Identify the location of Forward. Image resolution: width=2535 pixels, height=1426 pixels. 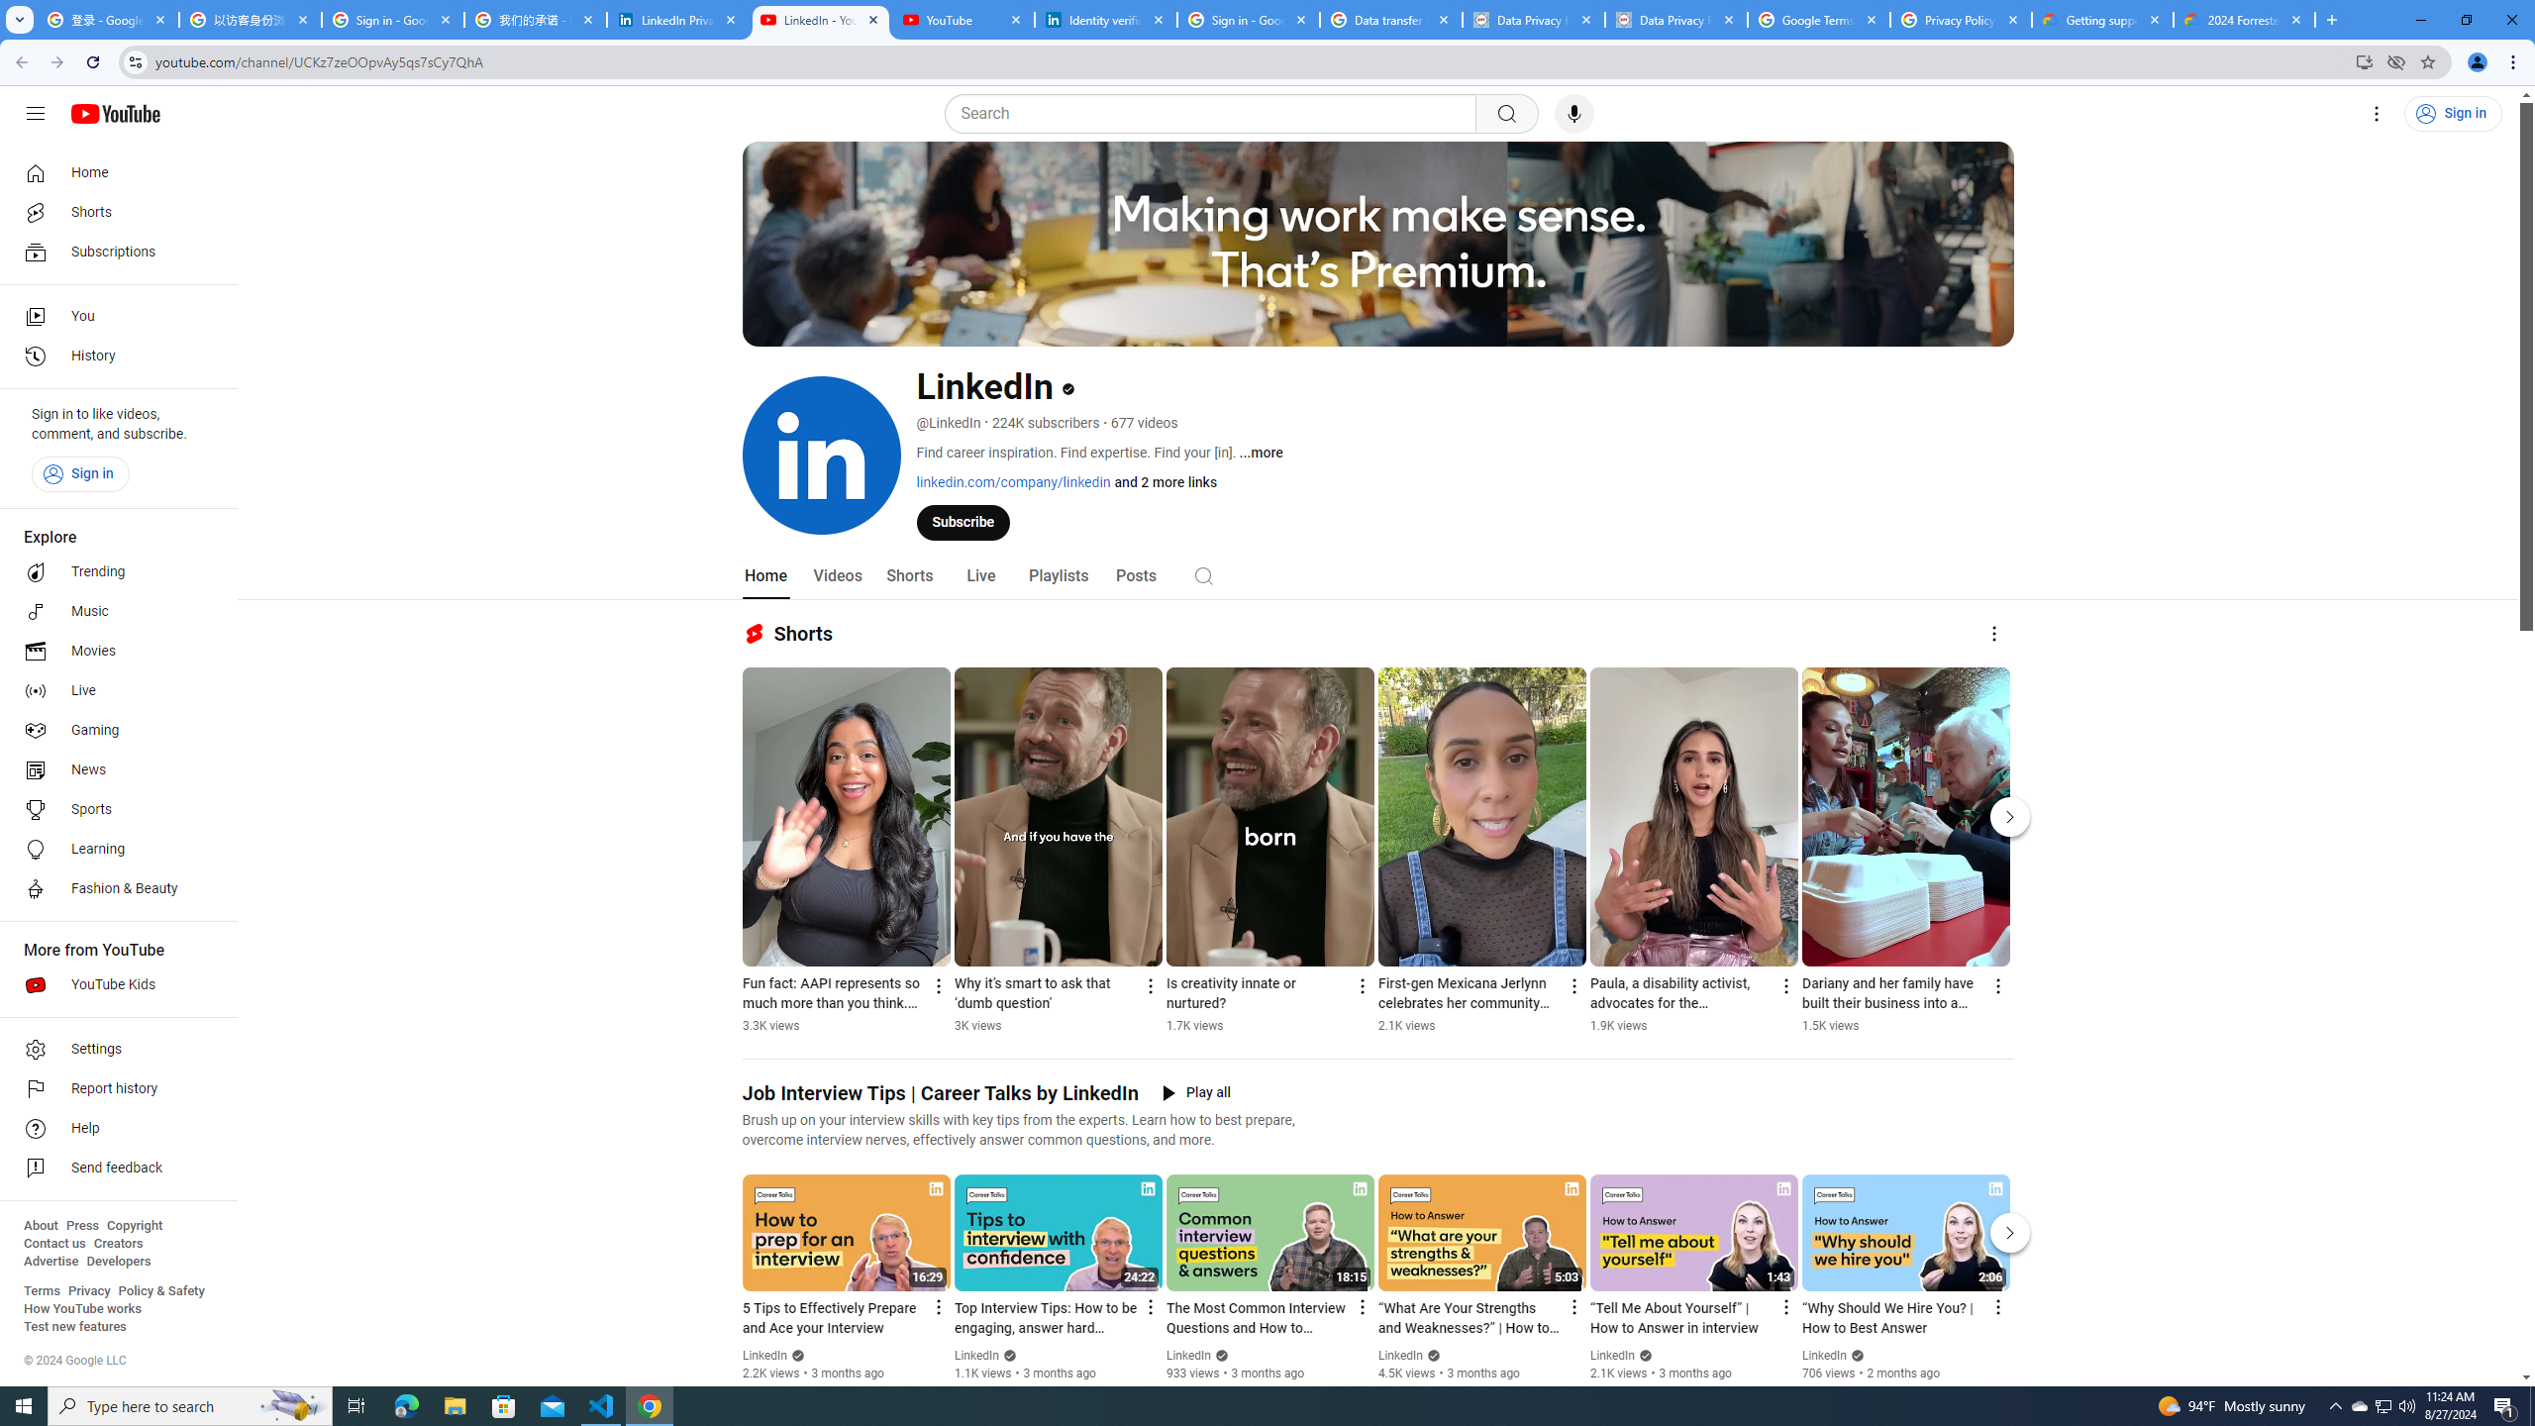
(56, 62).